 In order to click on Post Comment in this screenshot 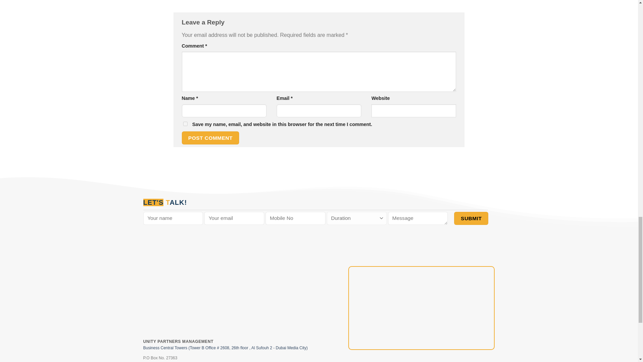, I will do `click(210, 138)`.